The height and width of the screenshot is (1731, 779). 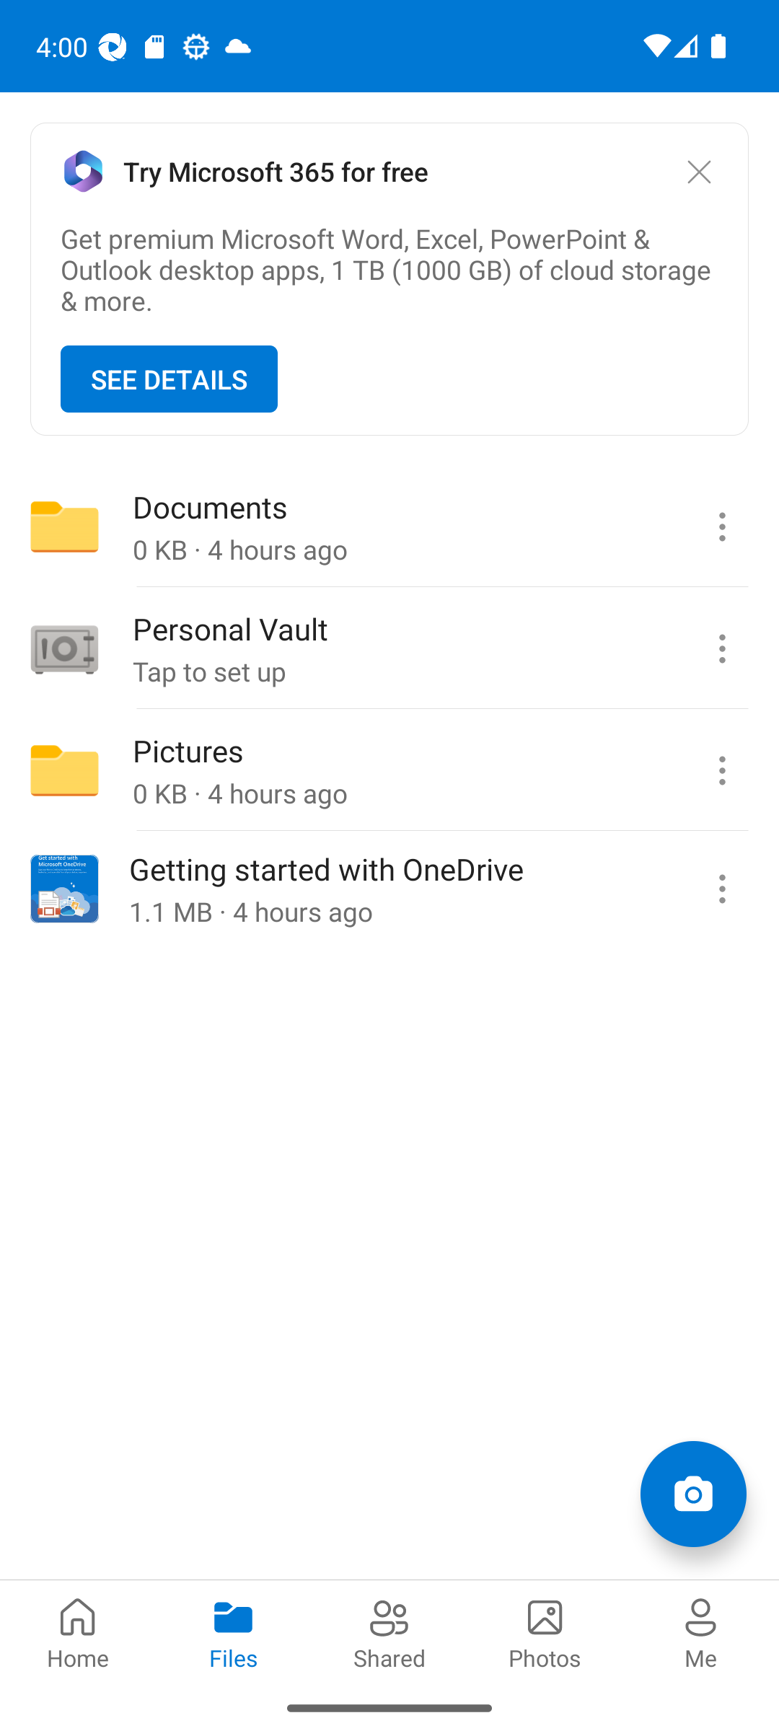 What do you see at coordinates (78, 1631) in the screenshot?
I see `Home pivot Home` at bounding box center [78, 1631].